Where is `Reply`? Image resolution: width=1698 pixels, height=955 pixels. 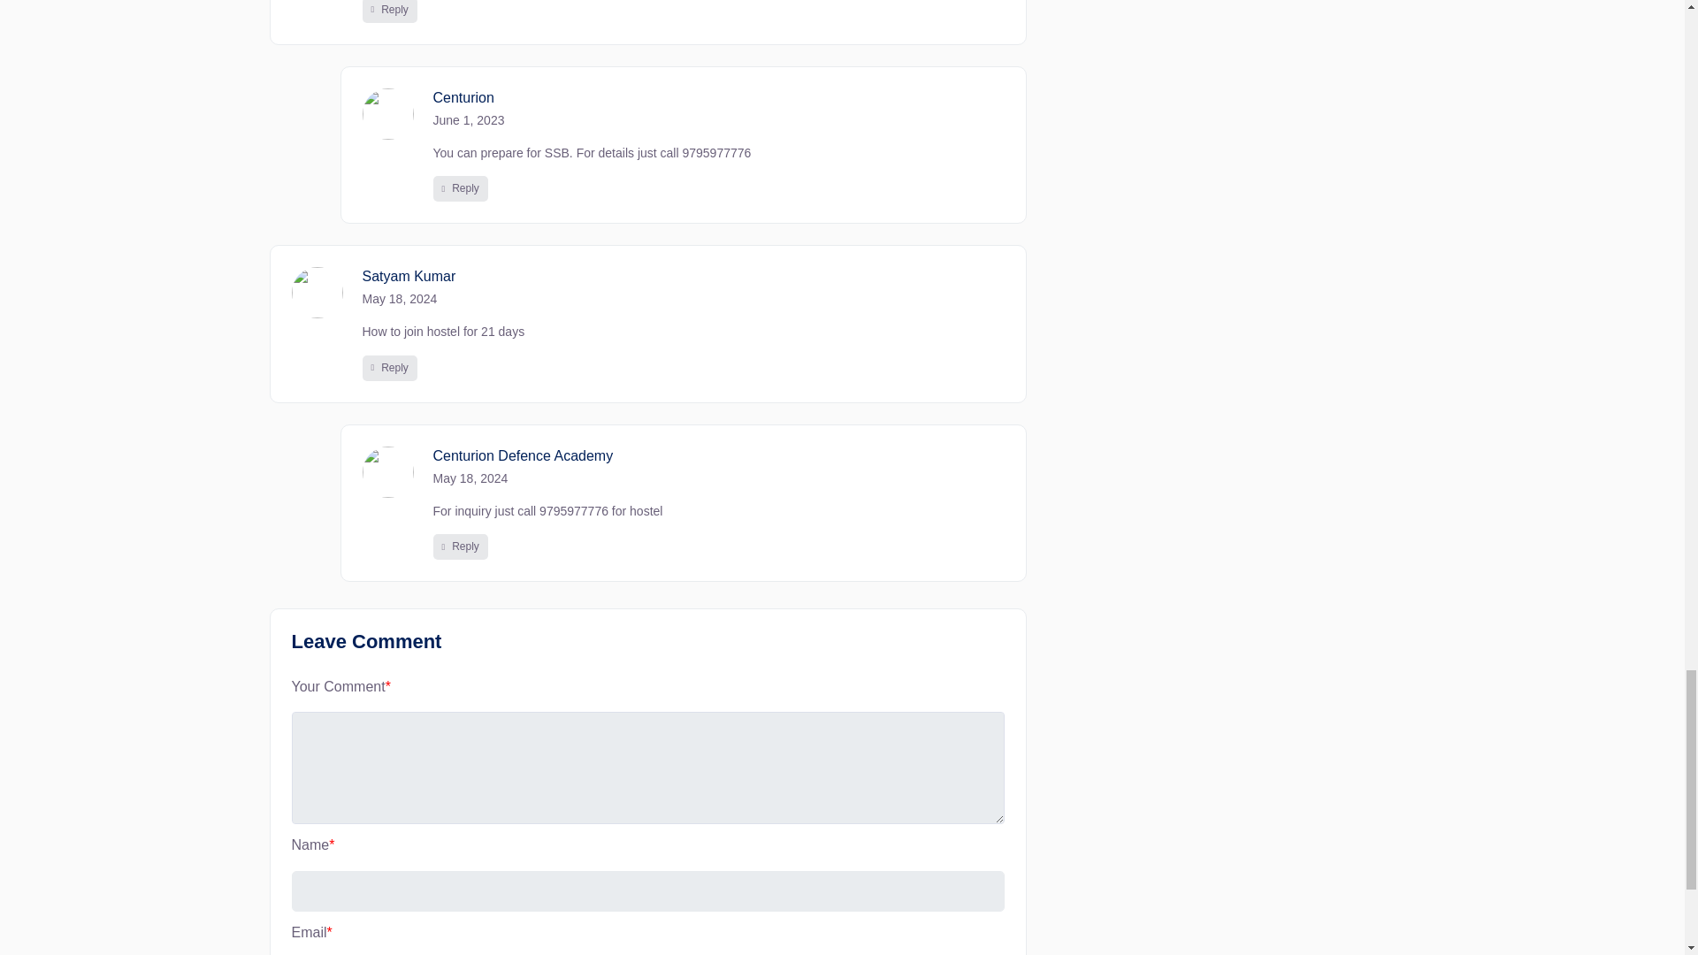
Reply is located at coordinates (390, 11).